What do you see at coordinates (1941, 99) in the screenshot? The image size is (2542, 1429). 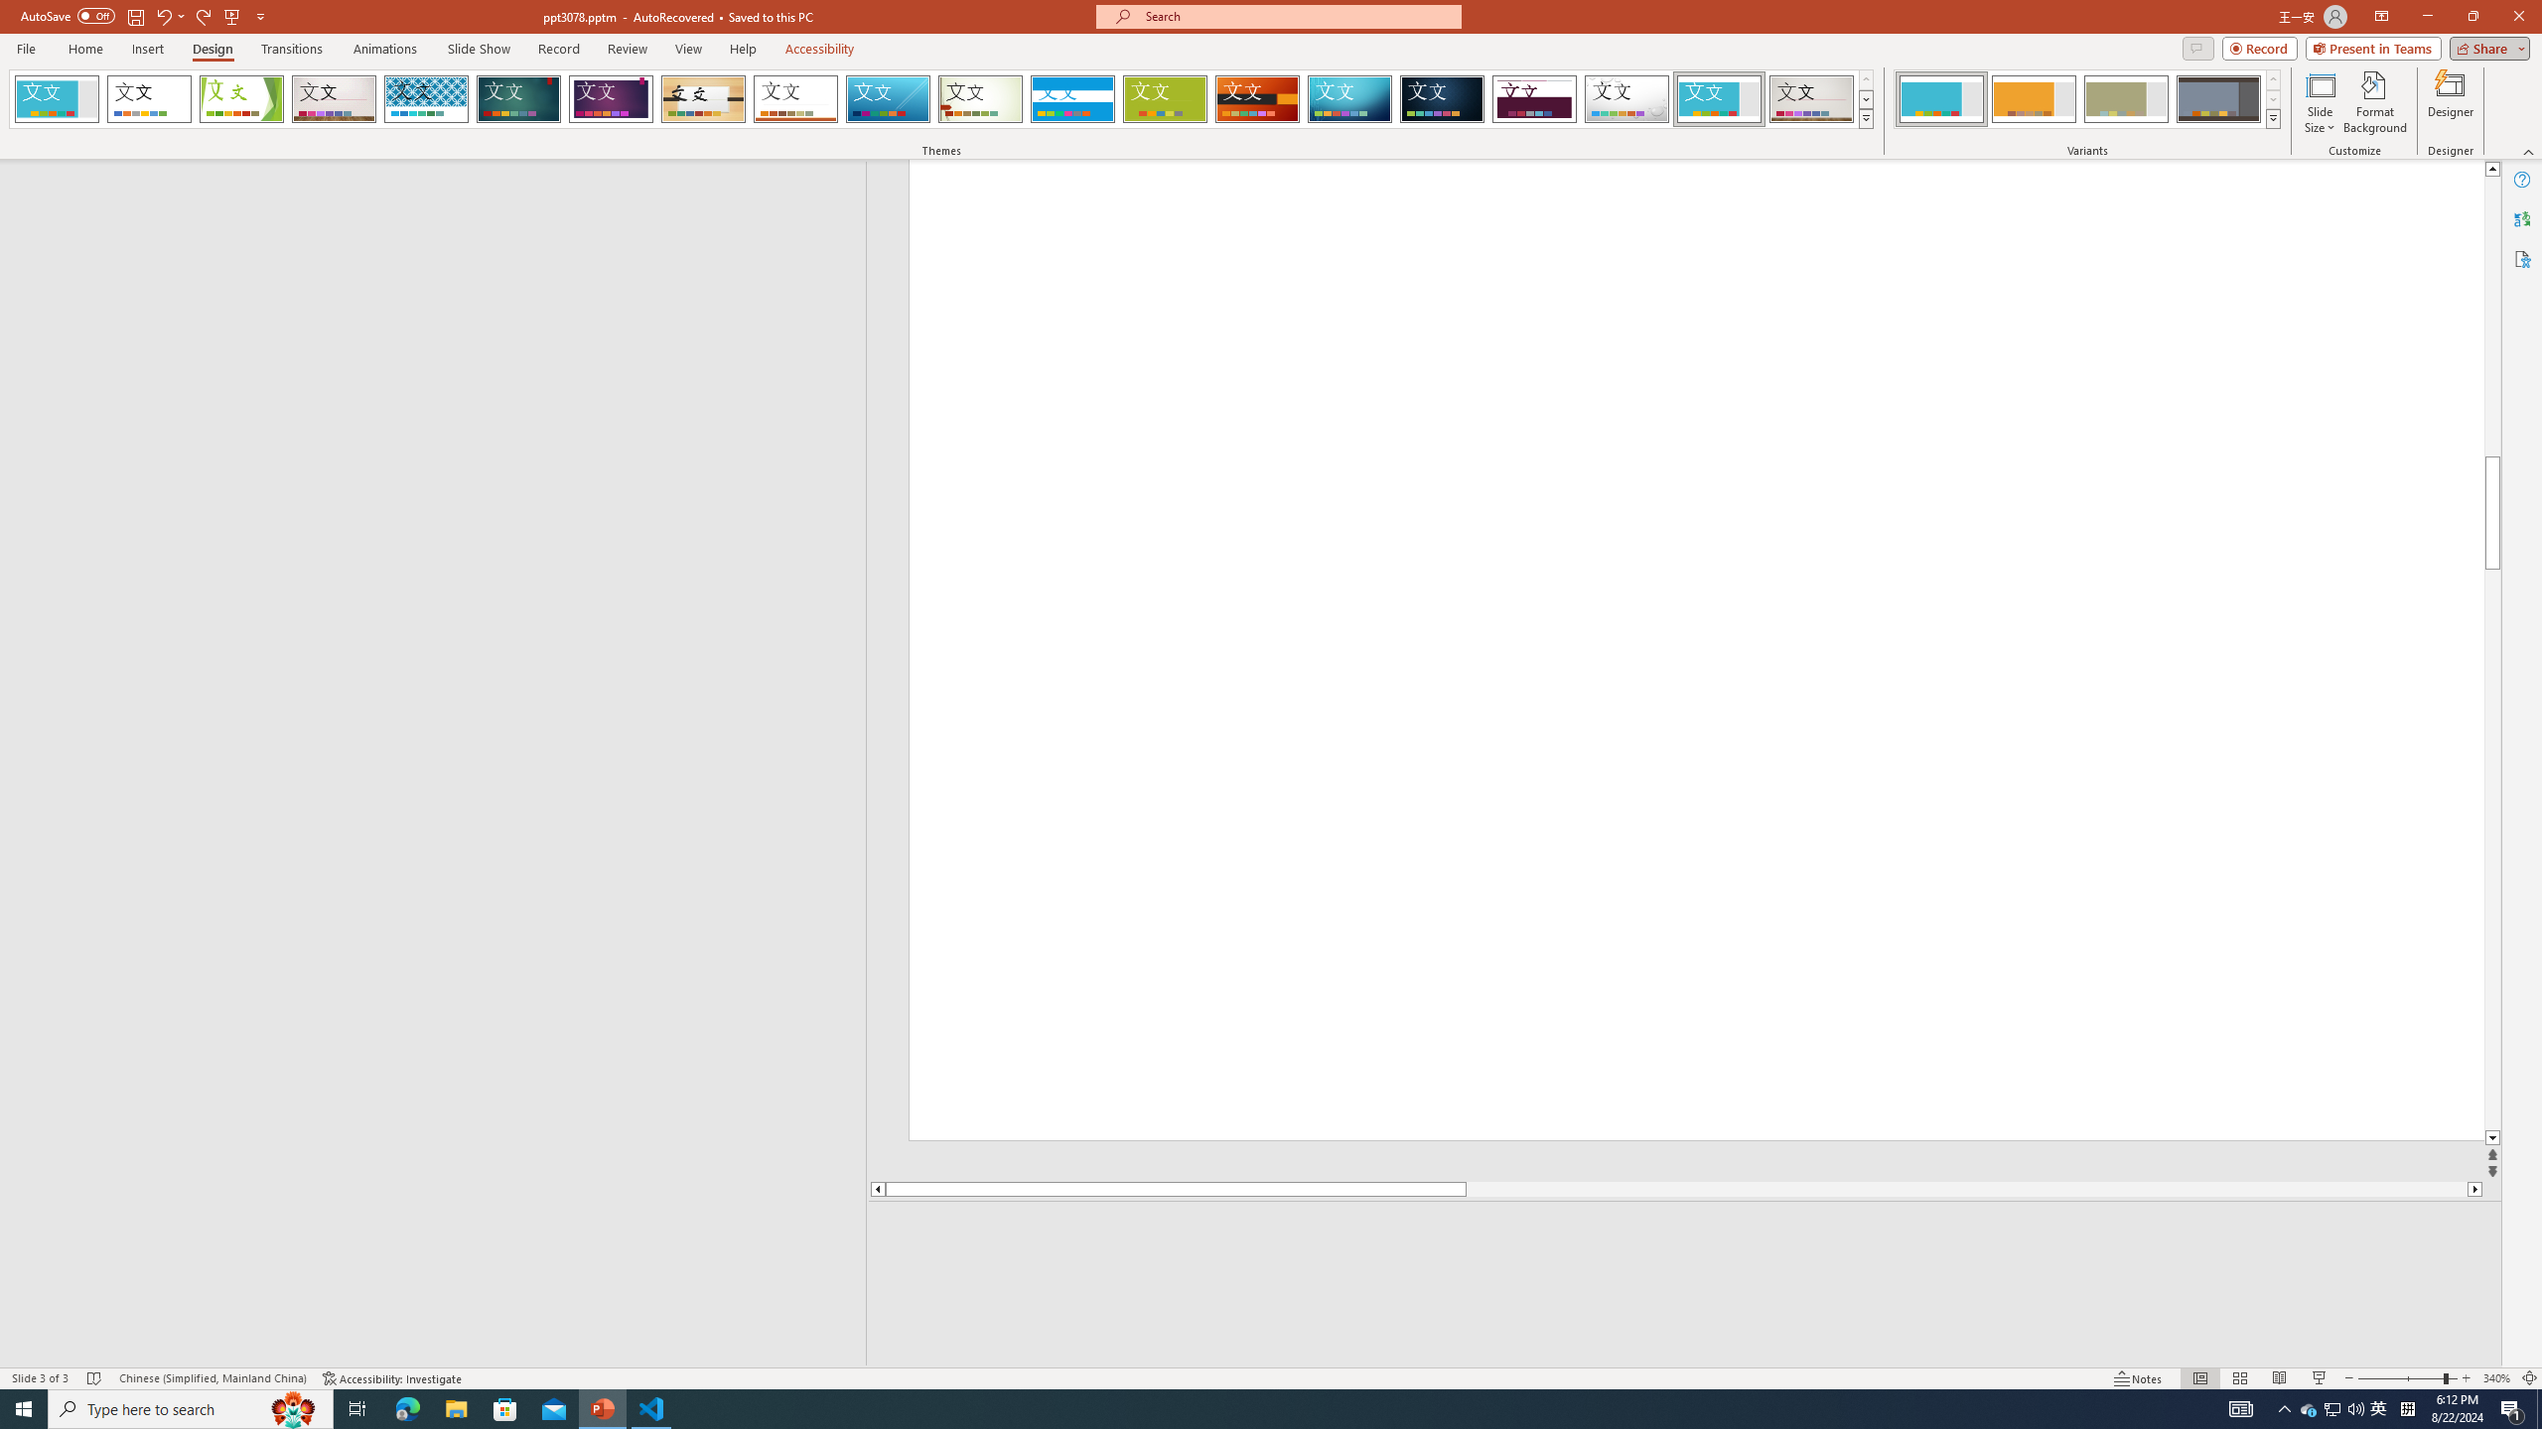 I see `Frame Variant 1` at bounding box center [1941, 99].